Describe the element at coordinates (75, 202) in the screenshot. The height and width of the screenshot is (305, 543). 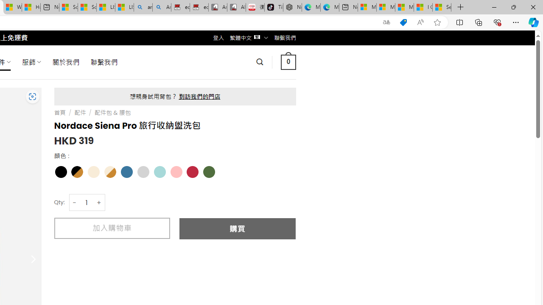
I see `-` at that location.